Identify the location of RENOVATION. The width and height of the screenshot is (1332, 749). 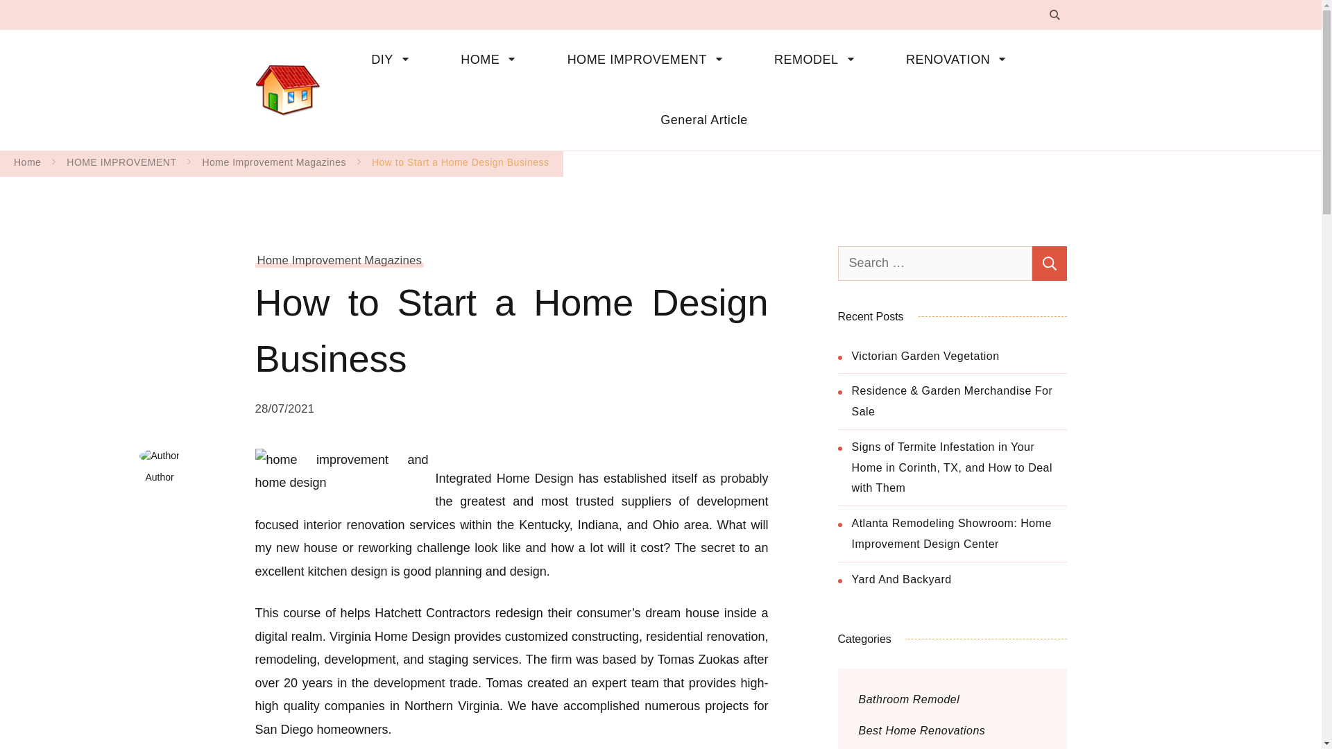
(962, 60).